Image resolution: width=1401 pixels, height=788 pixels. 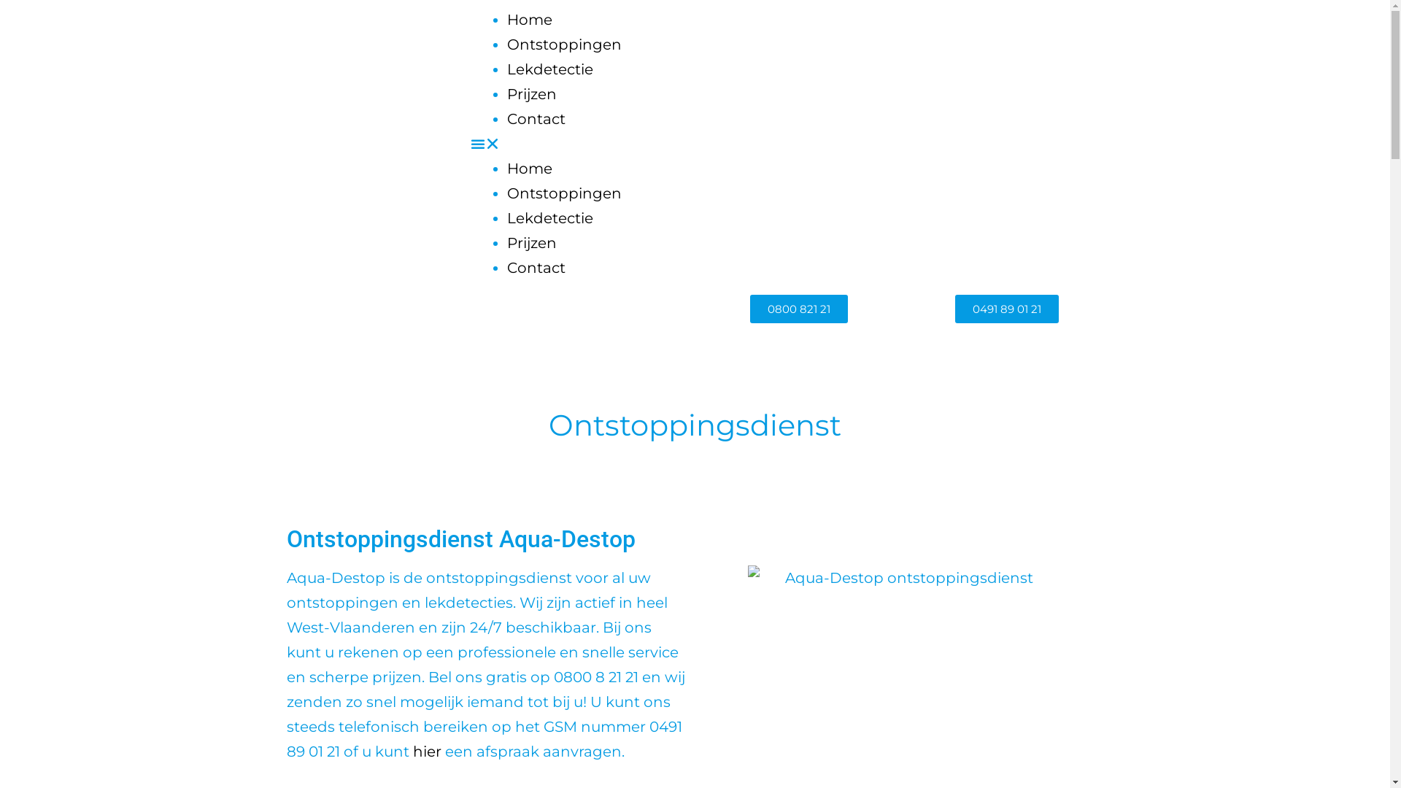 I want to click on Contact, so click(x=536, y=119).